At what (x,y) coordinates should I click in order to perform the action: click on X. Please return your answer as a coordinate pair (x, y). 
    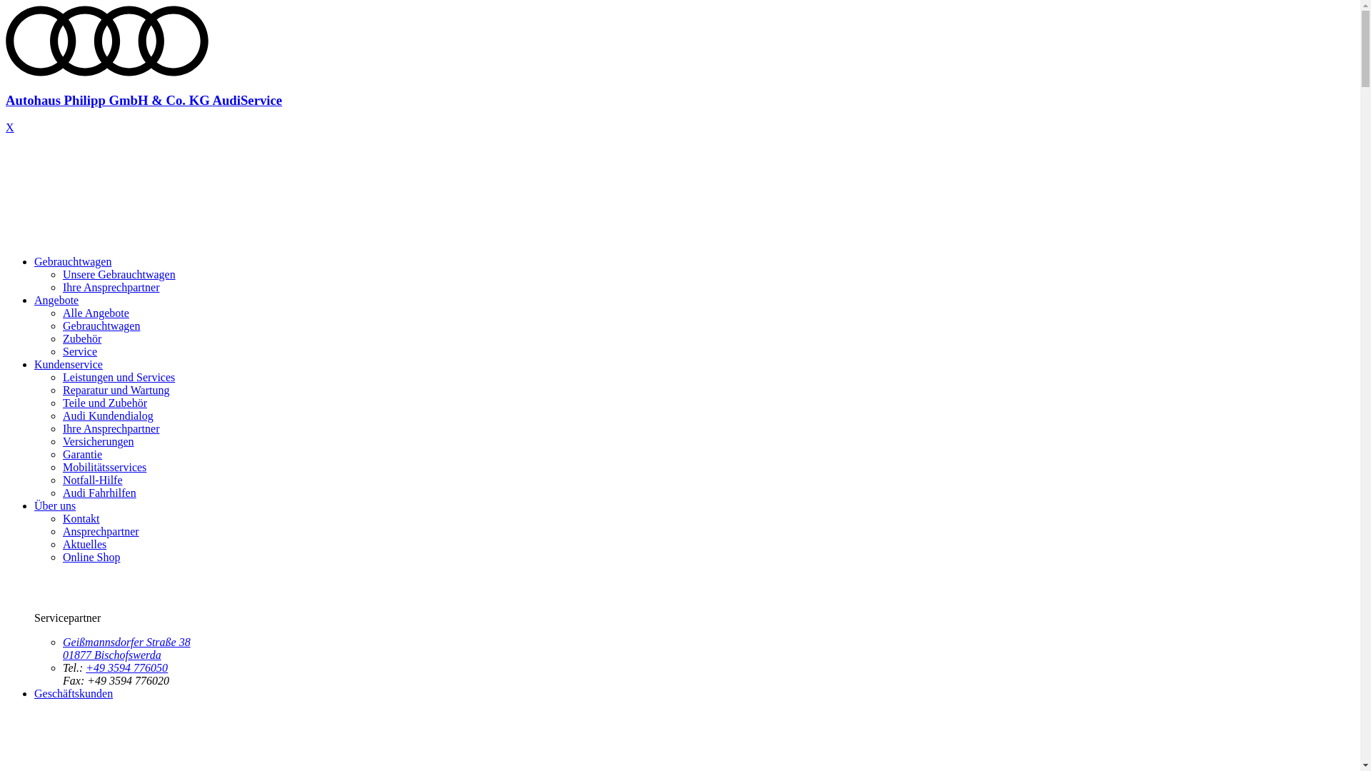
    Looking at the image, I should click on (10, 127).